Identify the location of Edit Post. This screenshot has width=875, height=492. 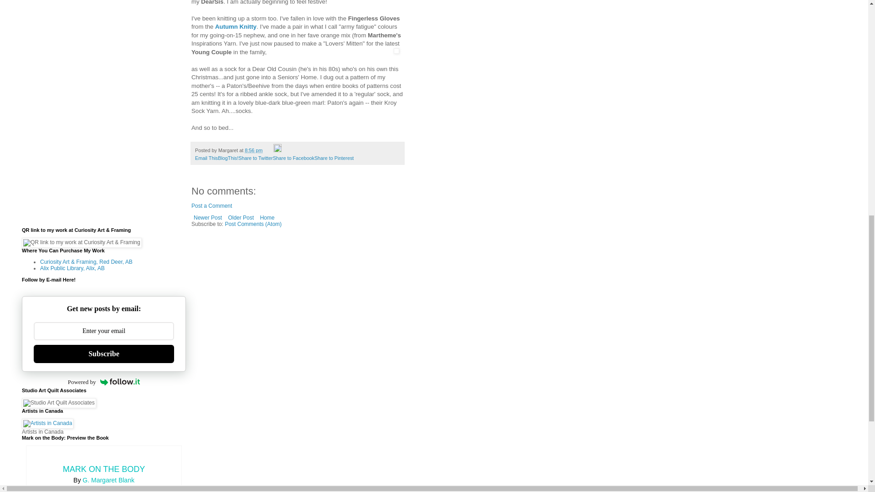
(277, 150).